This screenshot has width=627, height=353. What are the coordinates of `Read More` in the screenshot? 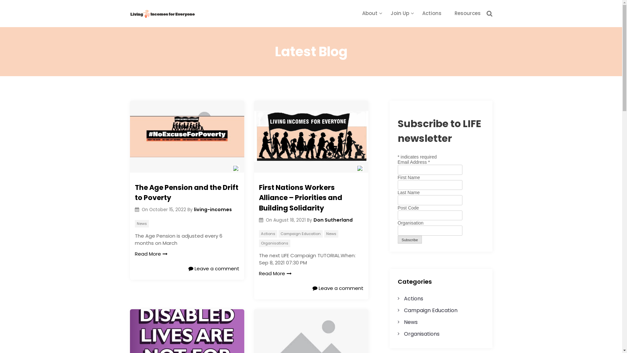 It's located at (275, 274).